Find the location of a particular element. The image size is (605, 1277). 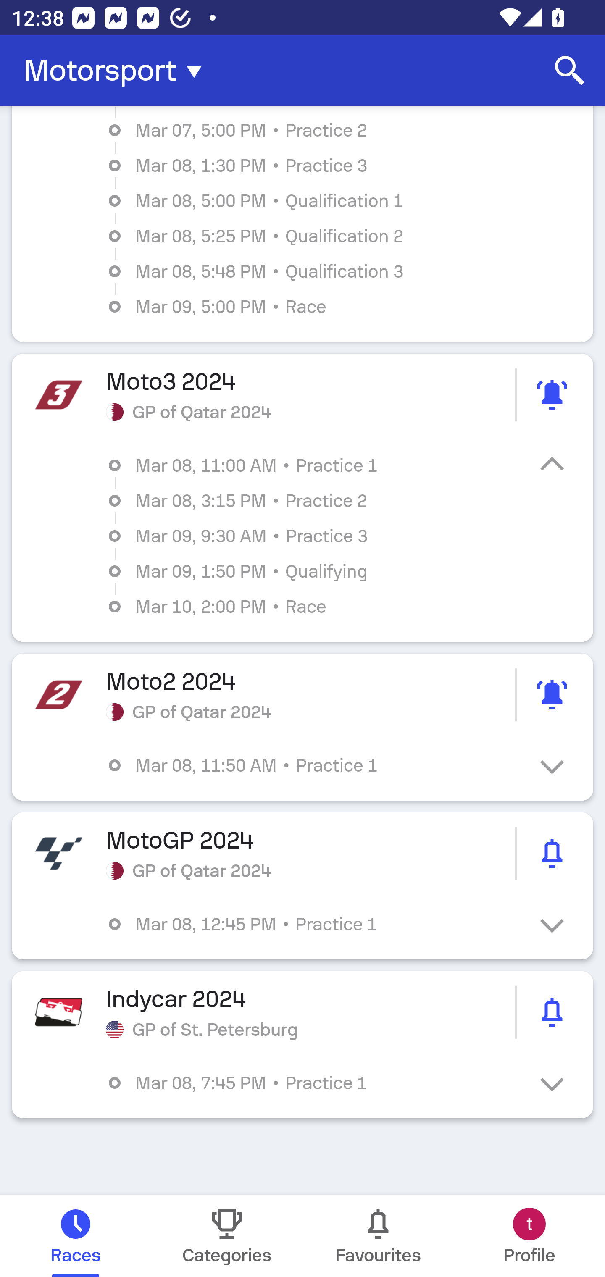

Favourites is located at coordinates (378, 1236).